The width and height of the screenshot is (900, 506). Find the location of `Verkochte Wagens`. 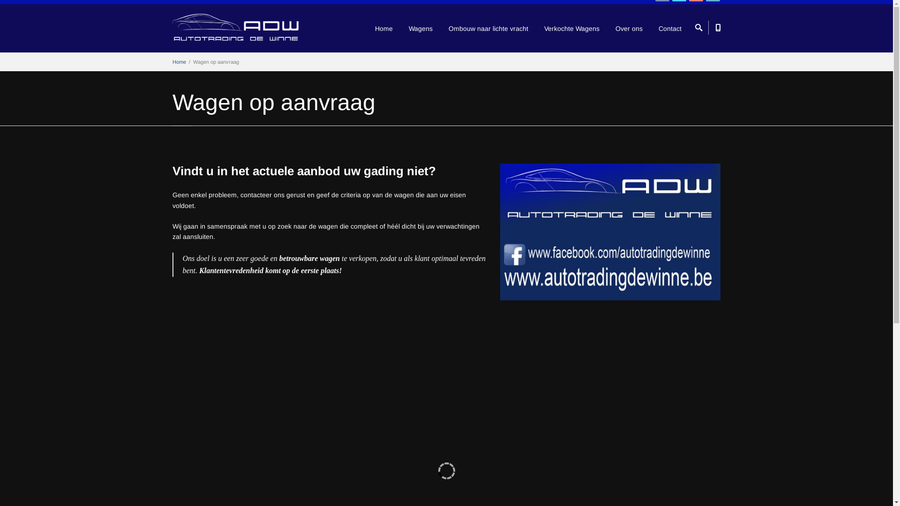

Verkochte Wagens is located at coordinates (571, 28).